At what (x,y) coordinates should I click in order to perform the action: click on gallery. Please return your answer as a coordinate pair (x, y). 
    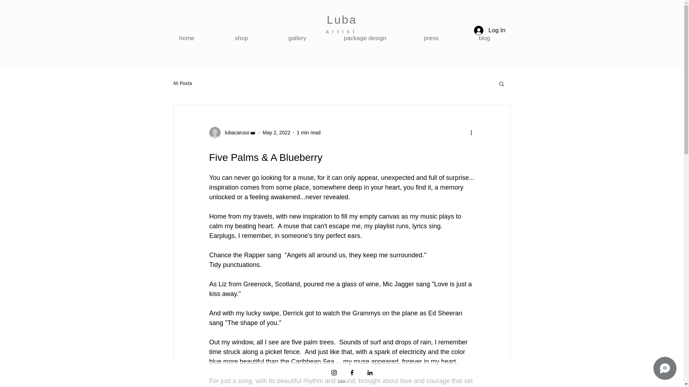
    Looking at the image, I should click on (297, 38).